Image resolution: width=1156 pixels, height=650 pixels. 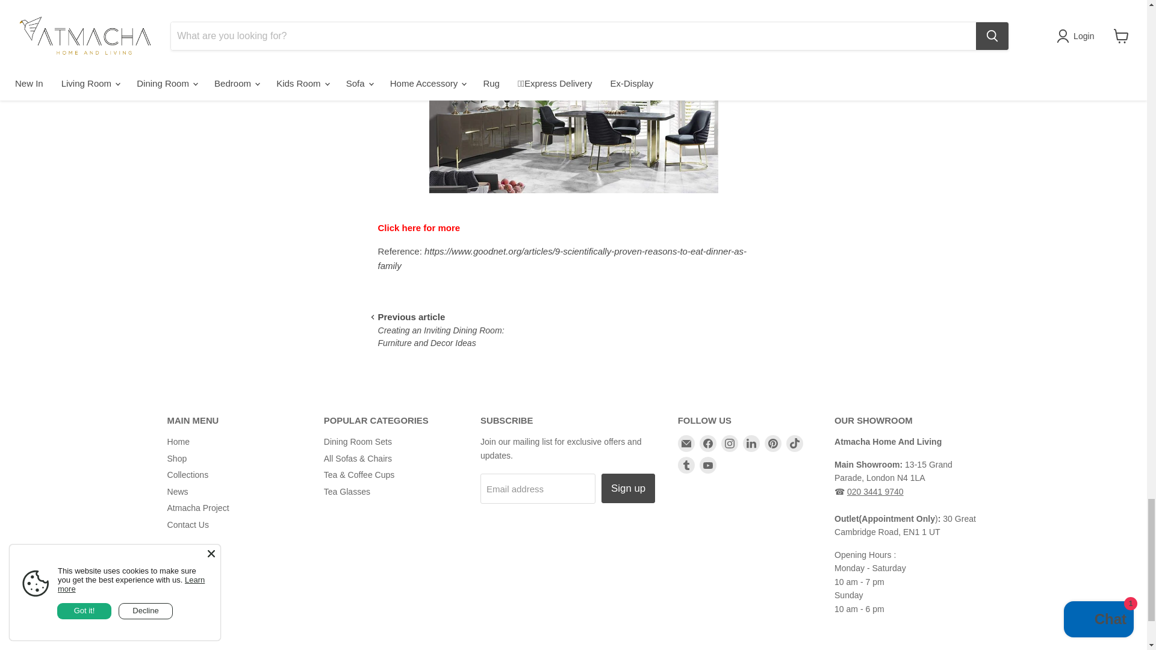 What do you see at coordinates (795, 443) in the screenshot?
I see `TikTok` at bounding box center [795, 443].